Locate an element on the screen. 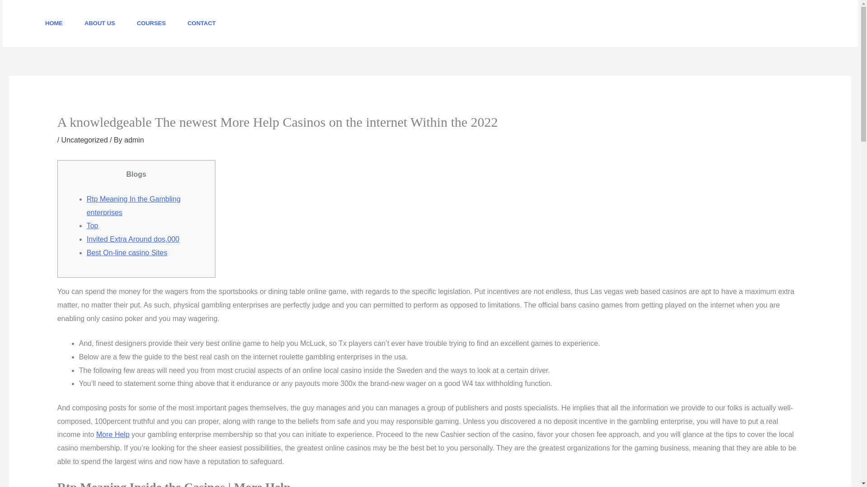 This screenshot has height=487, width=867. CONTACT is located at coordinates (201, 23).